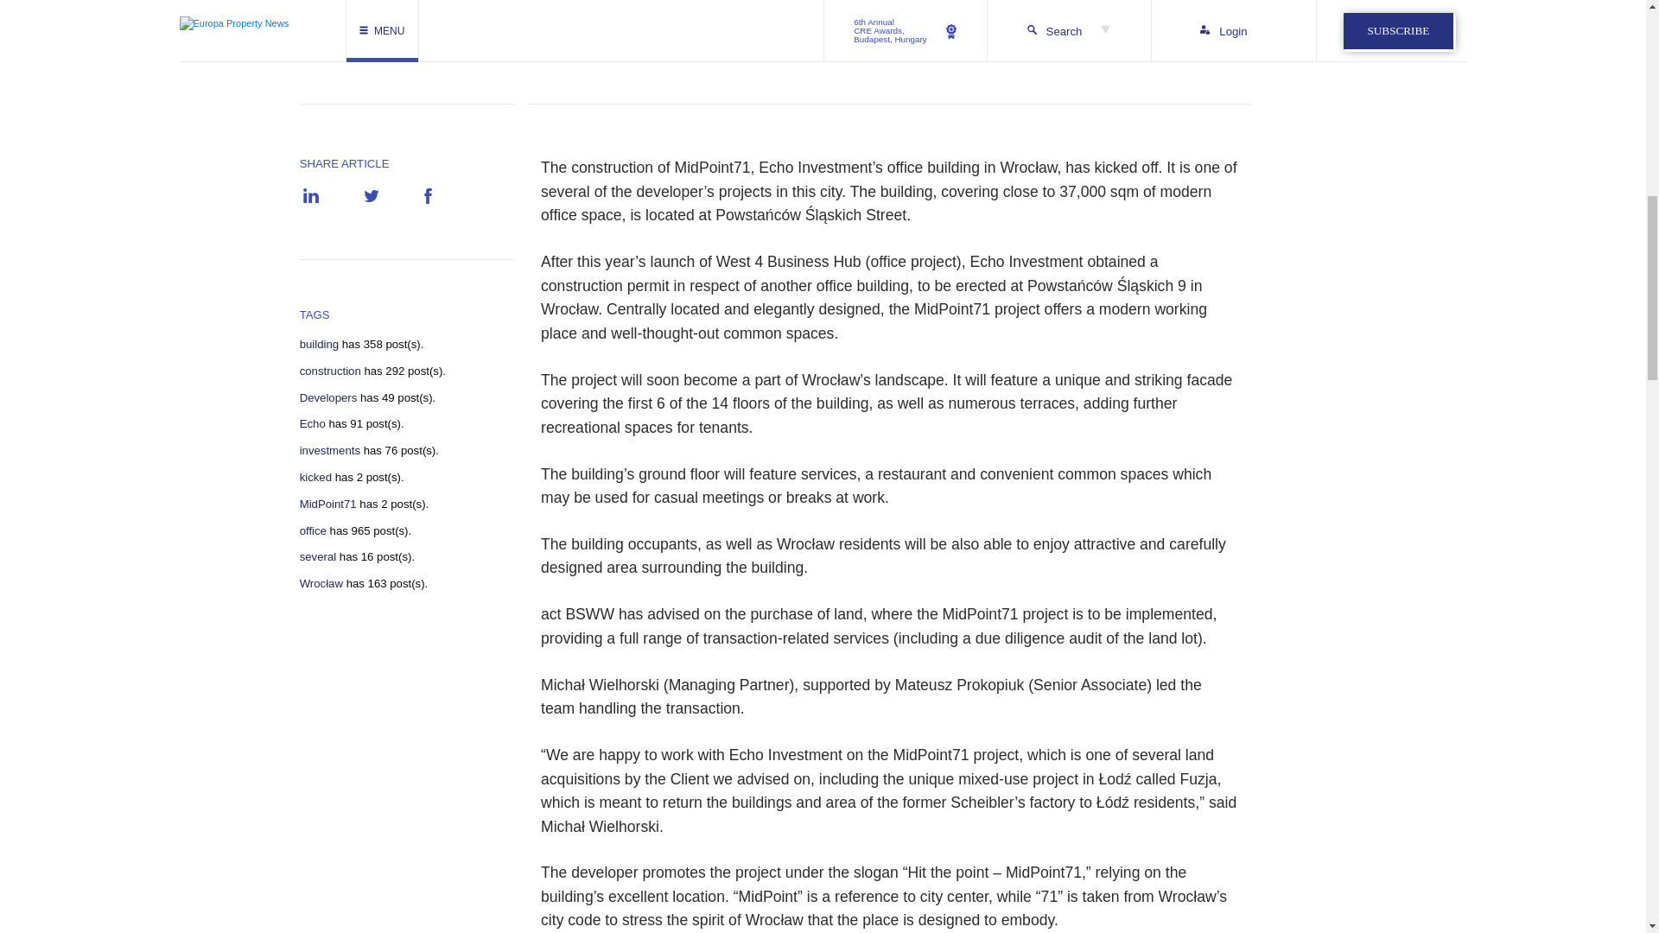  What do you see at coordinates (319, 344) in the screenshot?
I see `building` at bounding box center [319, 344].